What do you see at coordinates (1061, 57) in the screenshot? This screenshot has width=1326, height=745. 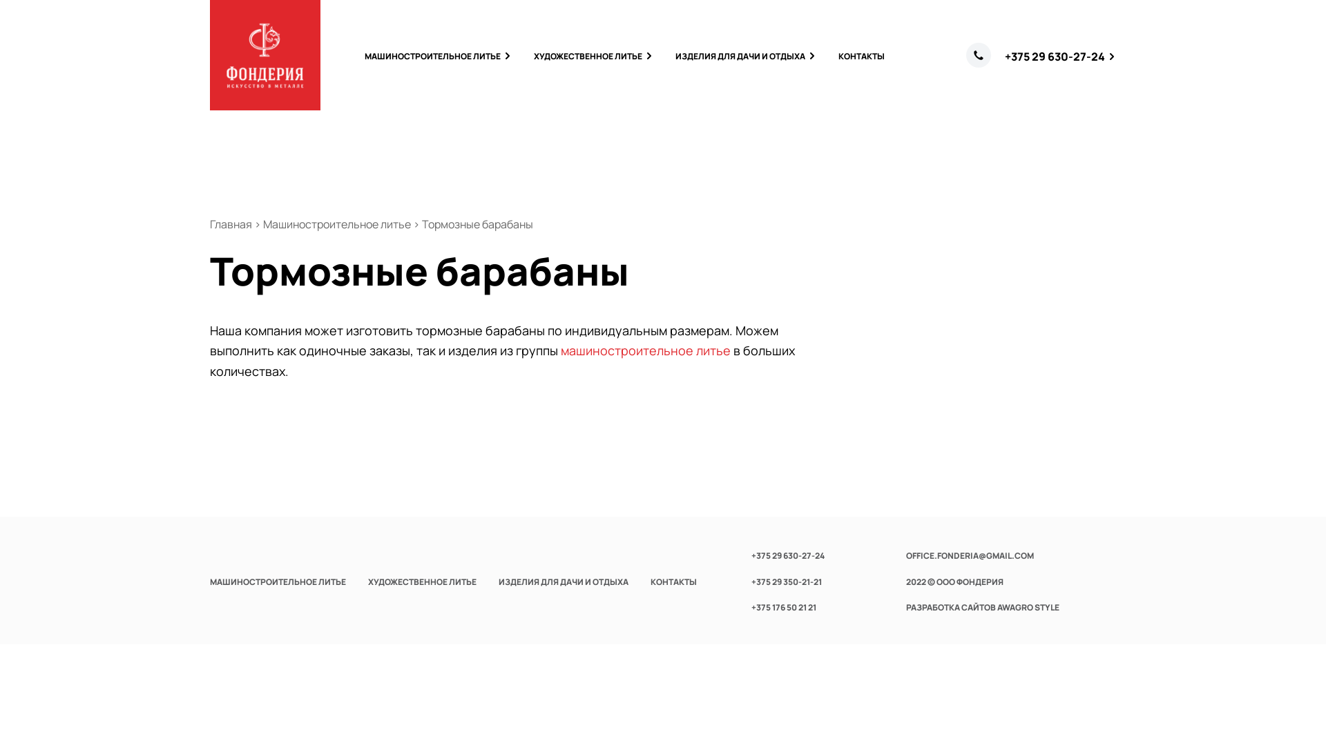 I see `+375 29 630-27-24` at bounding box center [1061, 57].